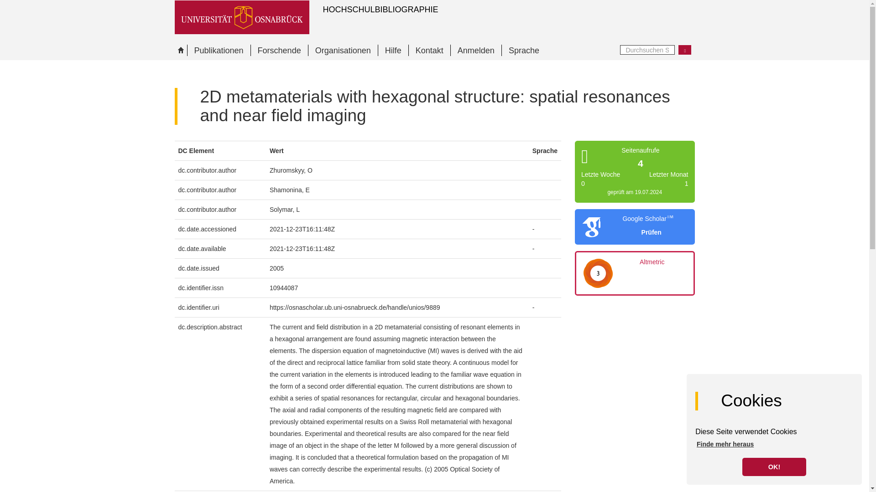  Describe the element at coordinates (343, 50) in the screenshot. I see `Organisationen` at that location.